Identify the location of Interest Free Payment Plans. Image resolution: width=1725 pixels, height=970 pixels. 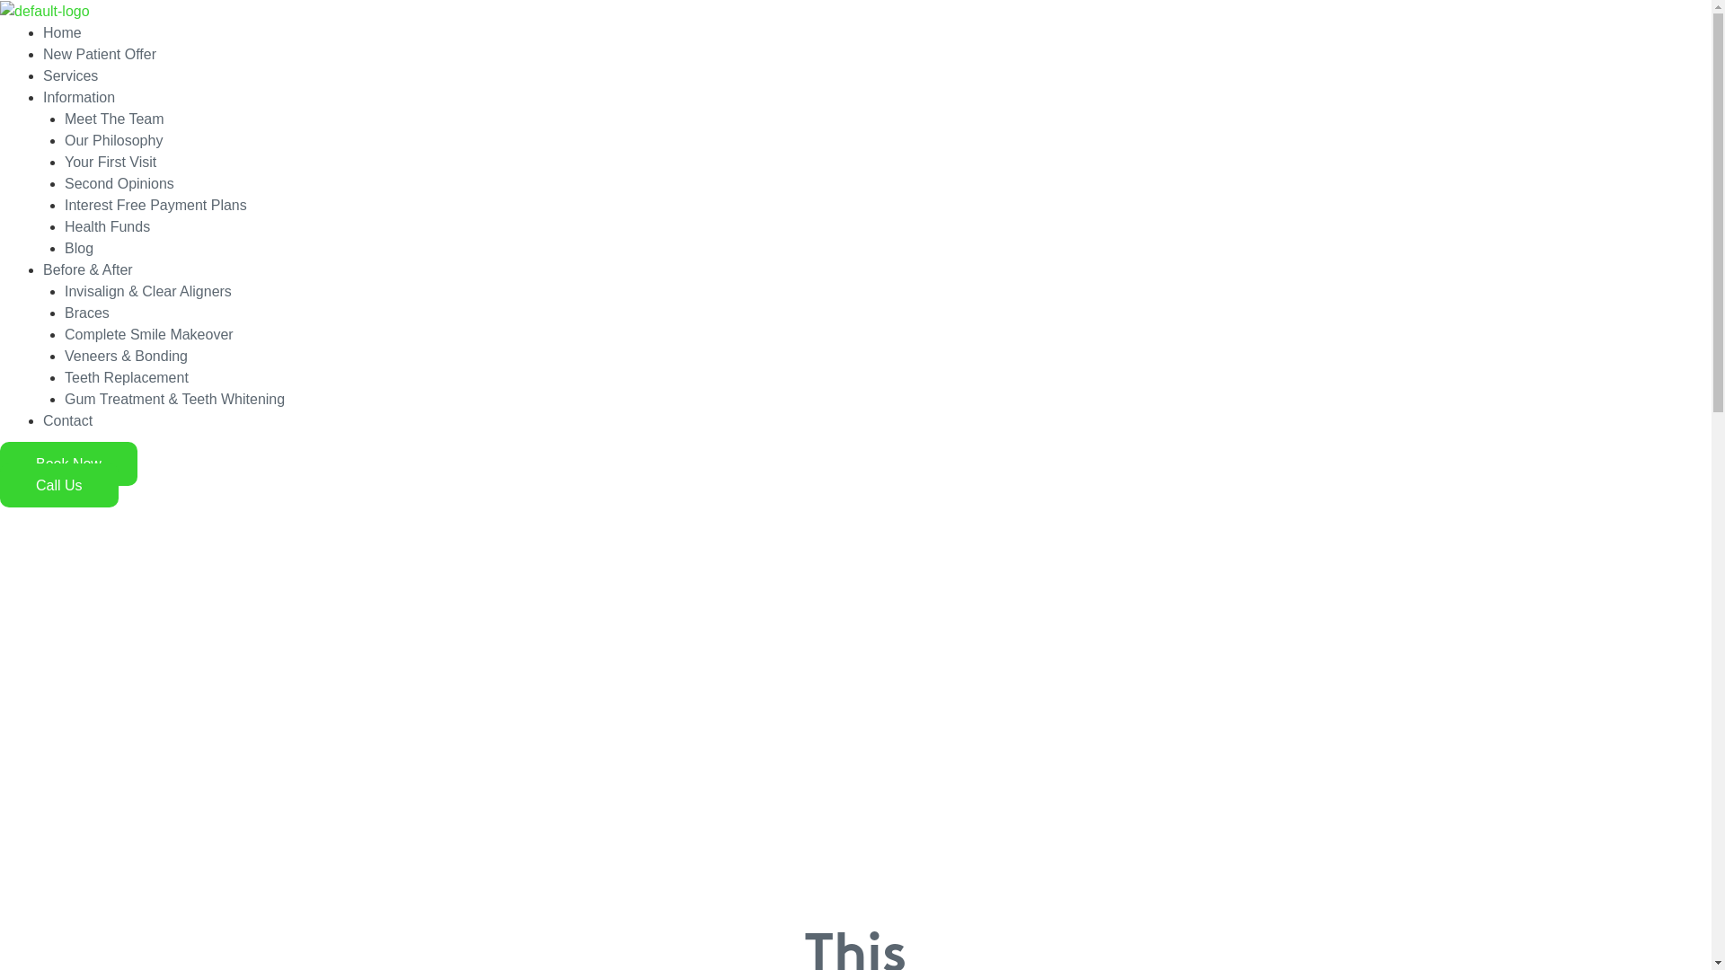
(156, 205).